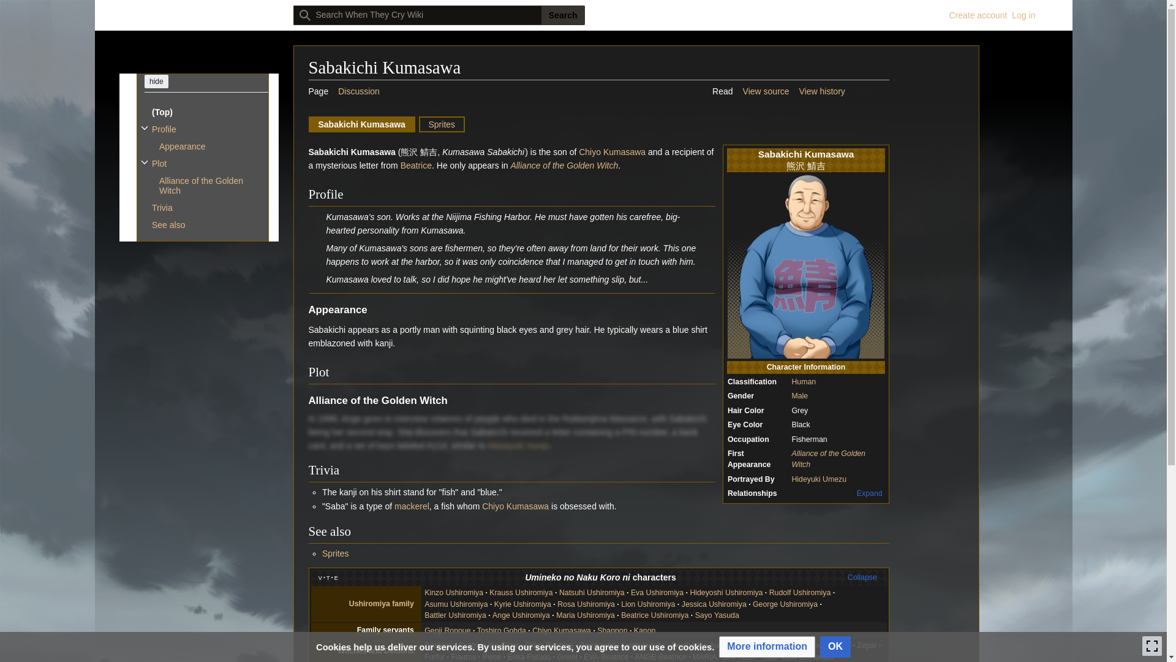  I want to click on hide, so click(156, 81).